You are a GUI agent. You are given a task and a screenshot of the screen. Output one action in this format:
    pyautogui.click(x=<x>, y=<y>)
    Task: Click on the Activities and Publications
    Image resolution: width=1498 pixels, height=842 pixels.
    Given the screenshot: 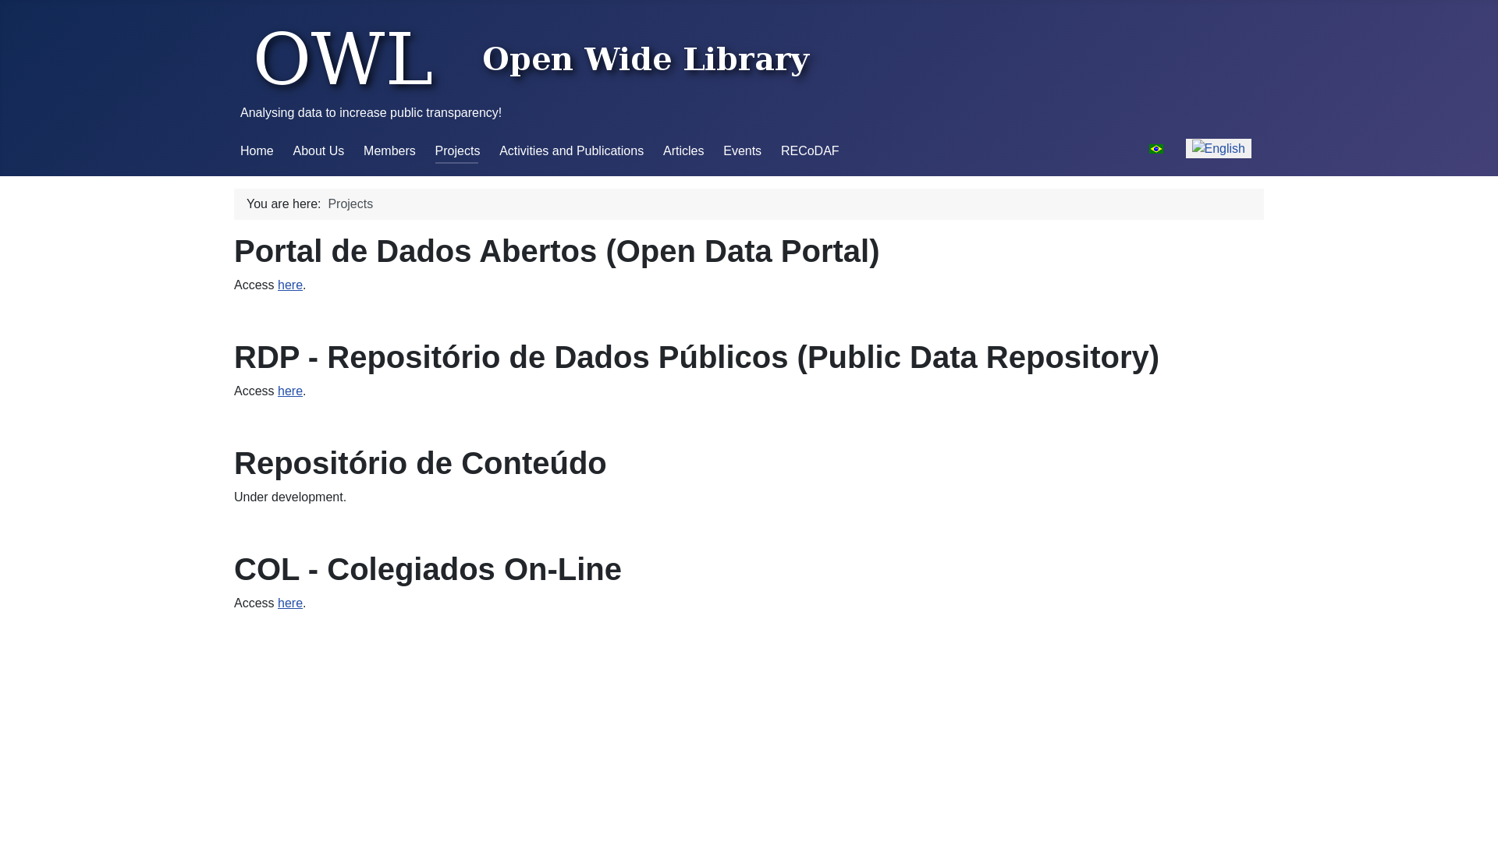 What is the action you would take?
    pyautogui.click(x=571, y=151)
    